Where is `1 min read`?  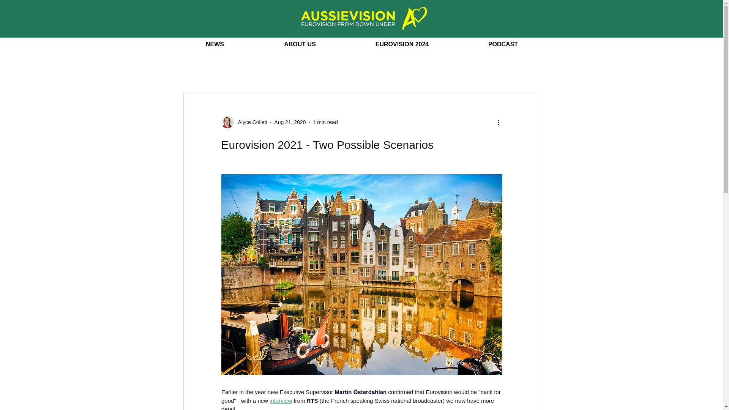
1 min read is located at coordinates (325, 122).